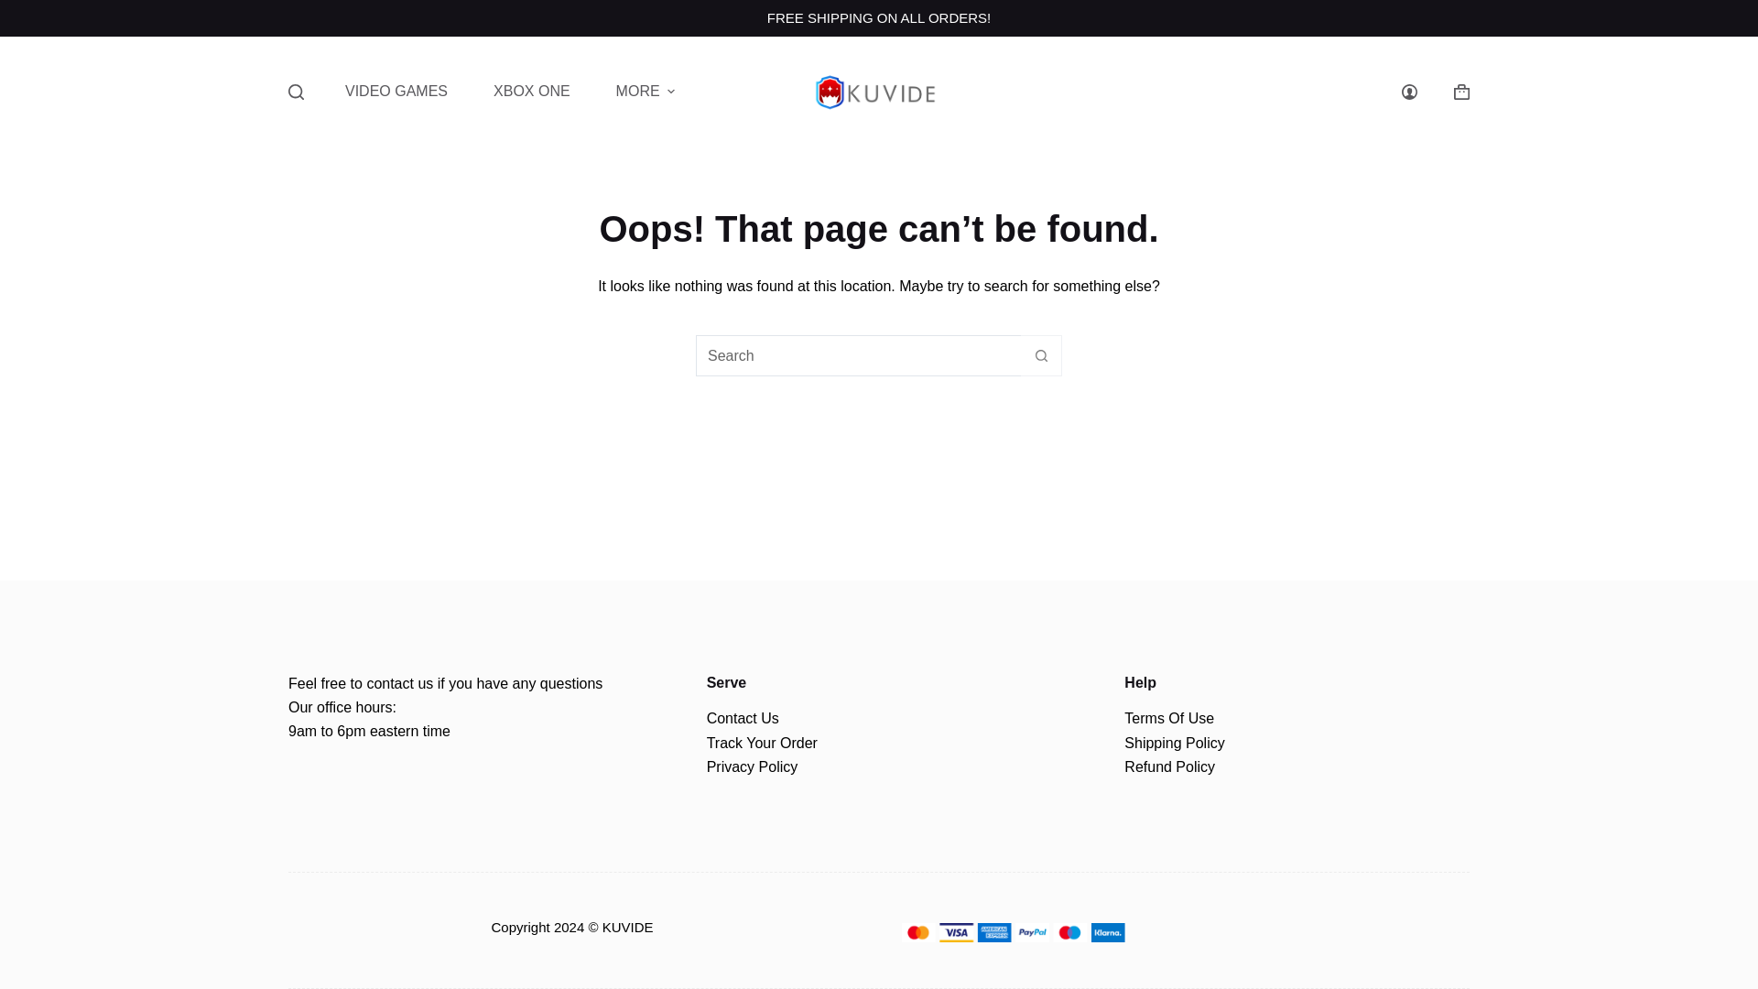 This screenshot has width=1758, height=989. I want to click on Skip to content, so click(18, 9).